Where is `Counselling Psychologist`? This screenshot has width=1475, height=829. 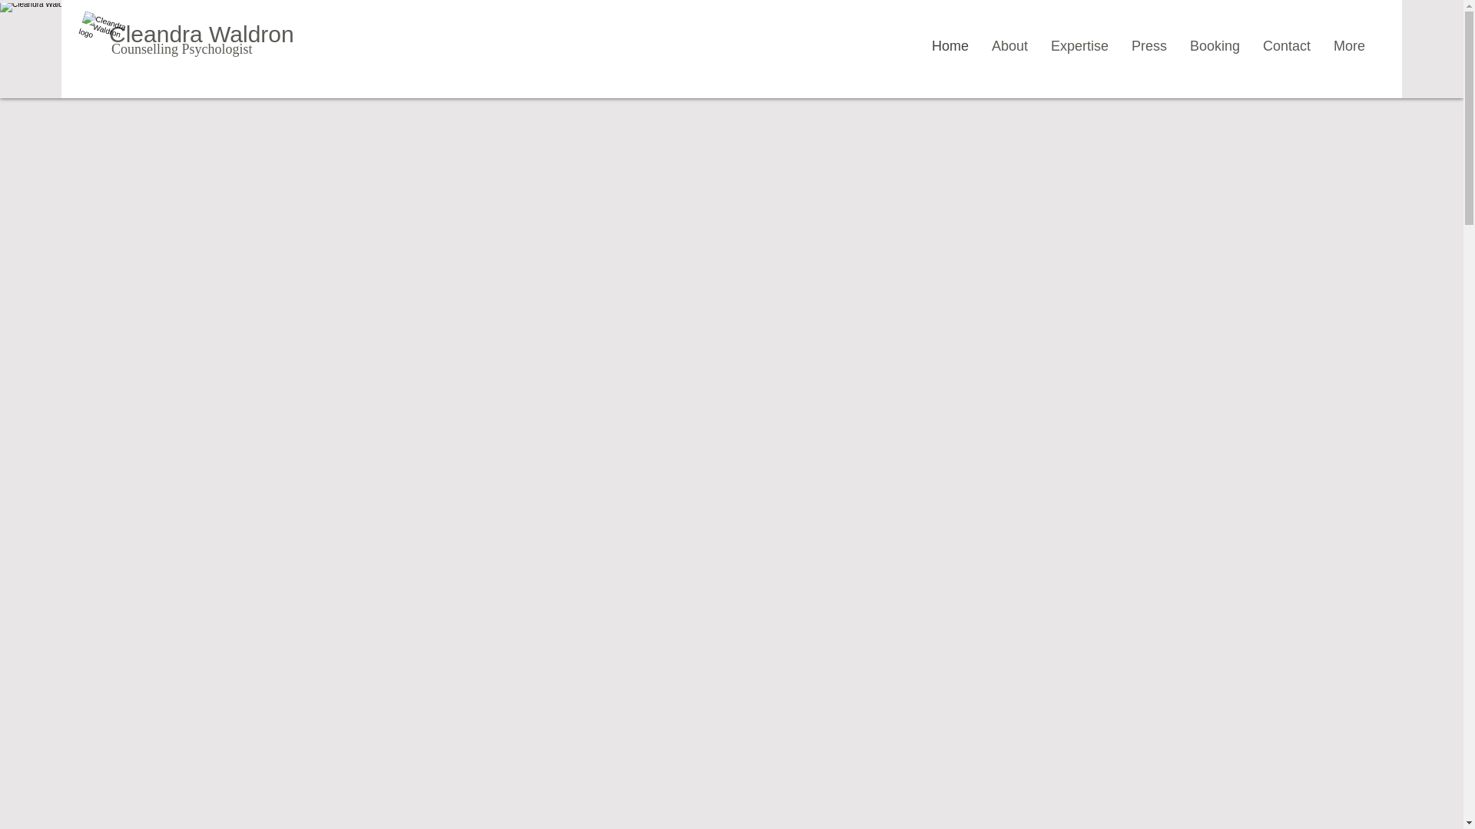 Counselling Psychologist is located at coordinates (181, 49).